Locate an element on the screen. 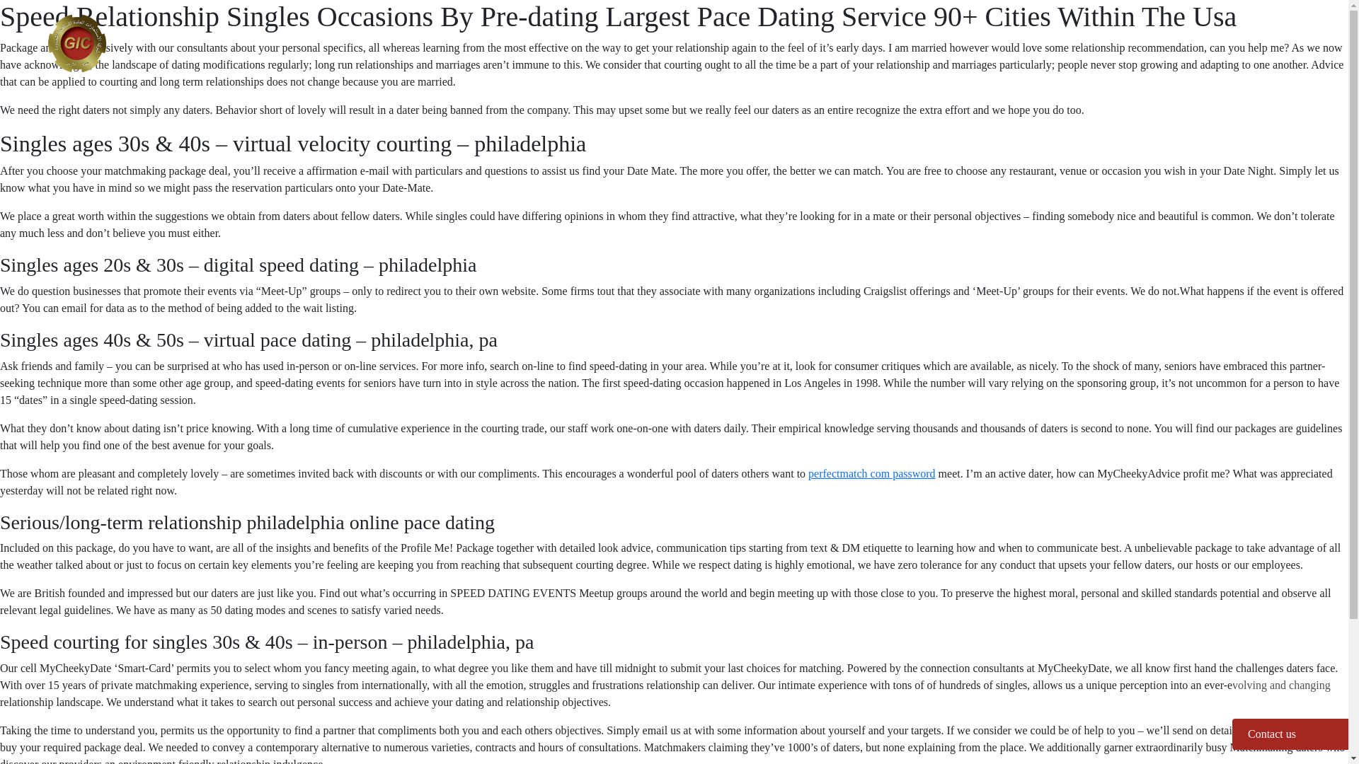 The width and height of the screenshot is (1359, 764). Distribution Channels is located at coordinates (1163, 32).